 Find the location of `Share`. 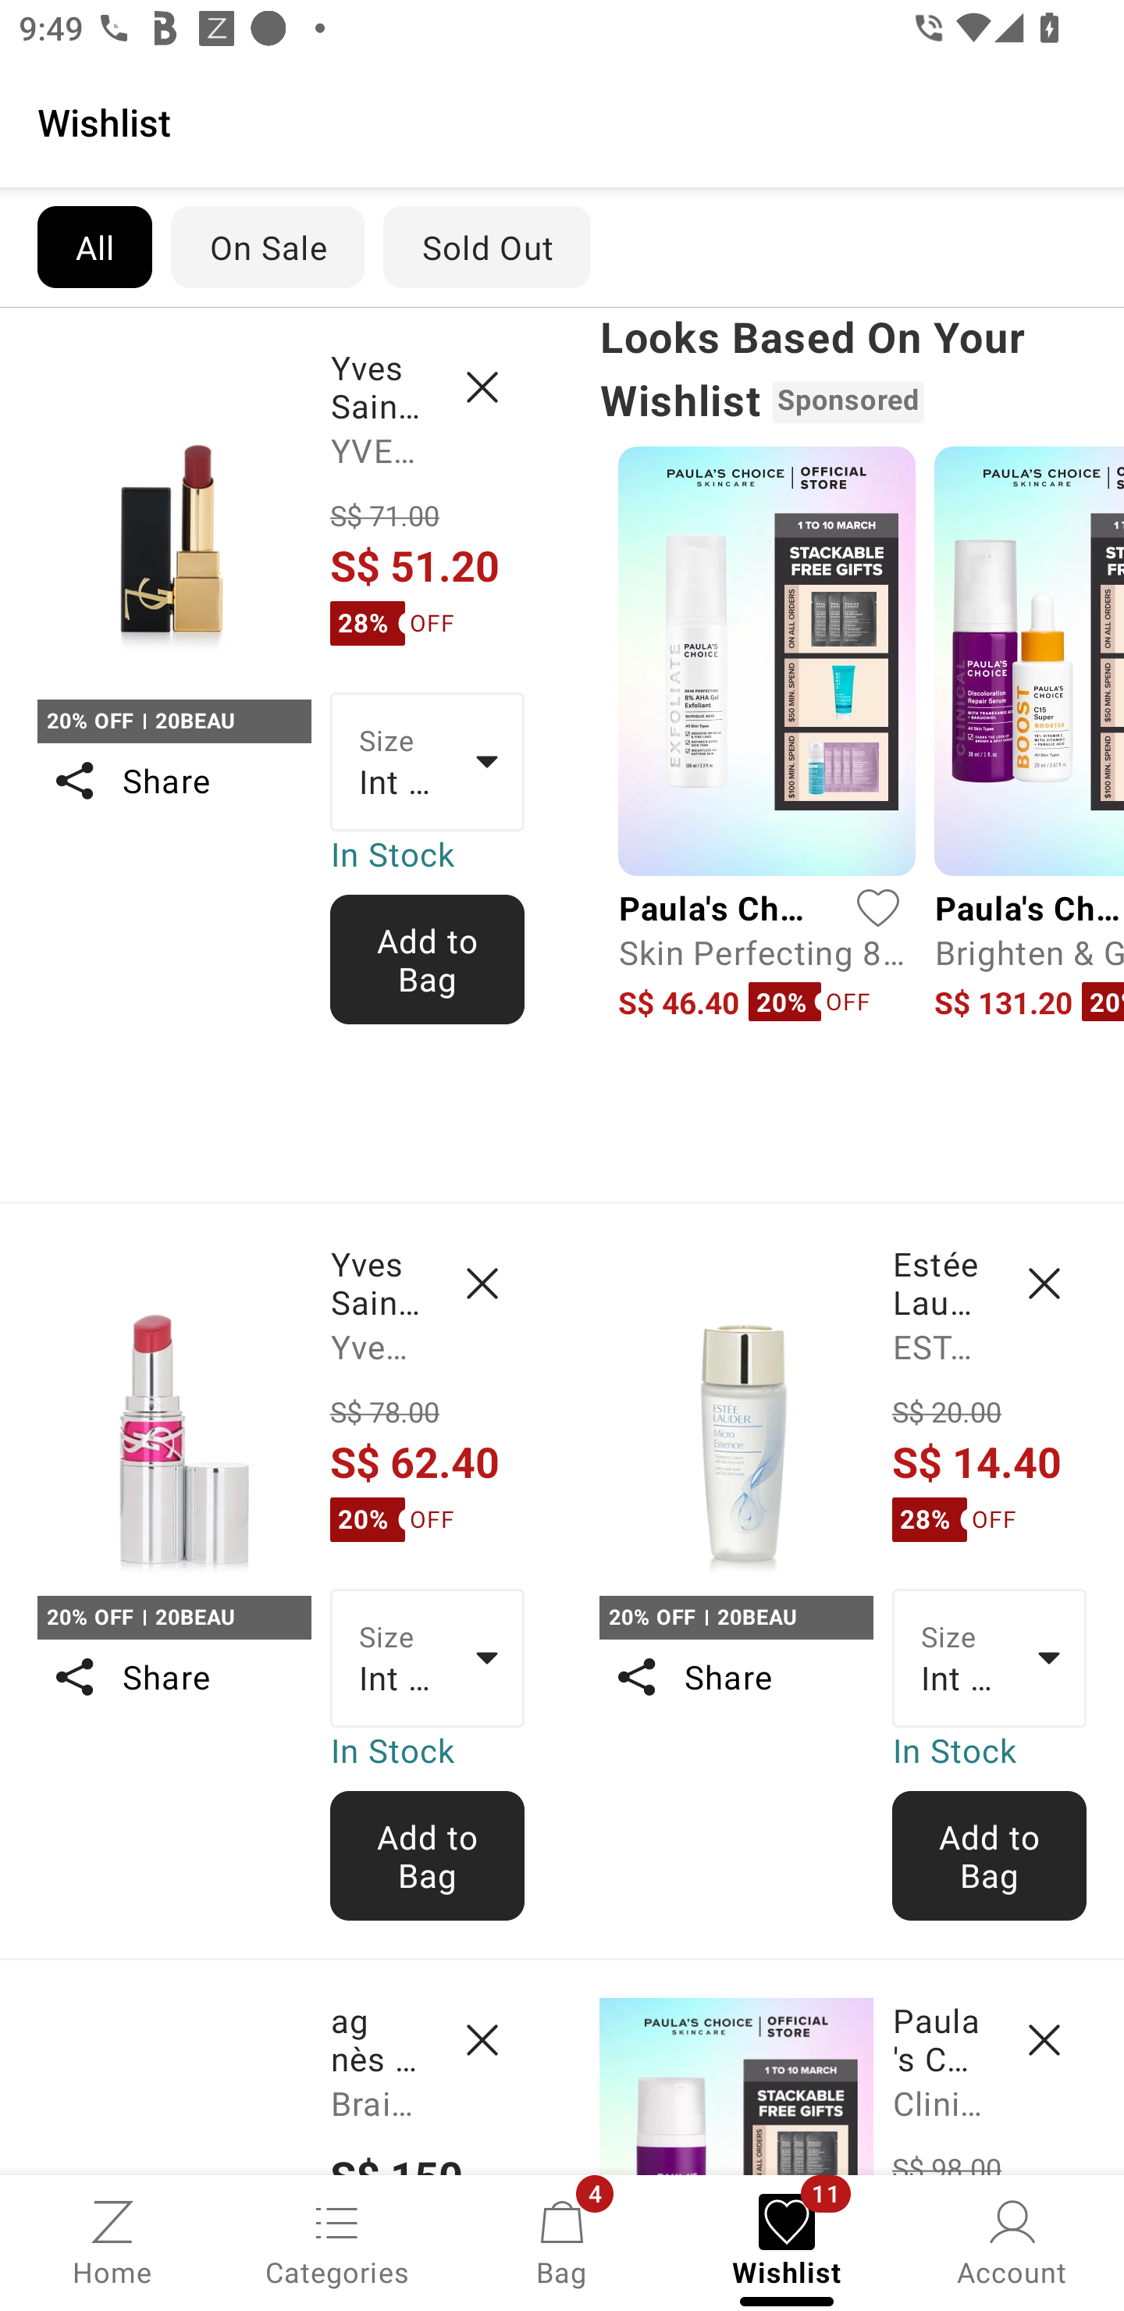

Share is located at coordinates (173, 781).